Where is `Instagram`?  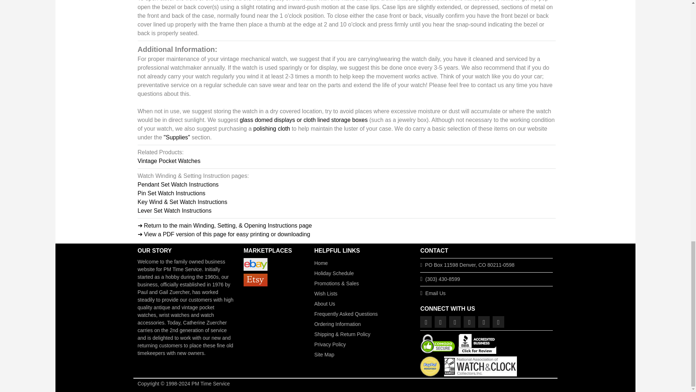
Instagram is located at coordinates (440, 322).